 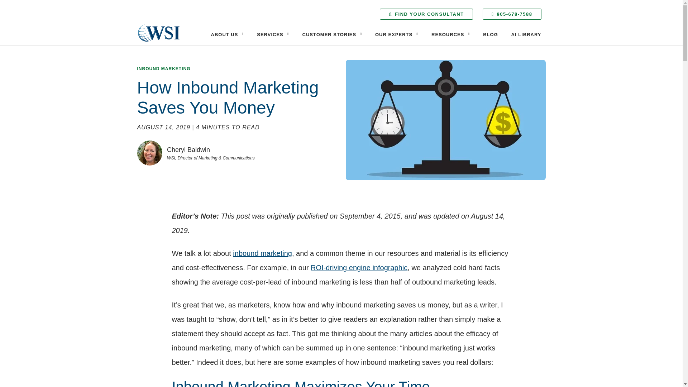 What do you see at coordinates (163, 68) in the screenshot?
I see `INBOUND MARKETING` at bounding box center [163, 68].